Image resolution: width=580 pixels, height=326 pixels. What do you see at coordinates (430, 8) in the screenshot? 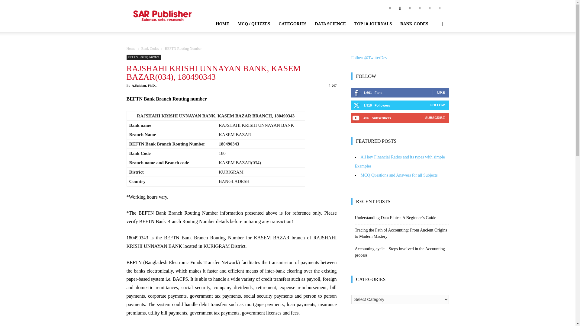
I see `Twitter` at bounding box center [430, 8].